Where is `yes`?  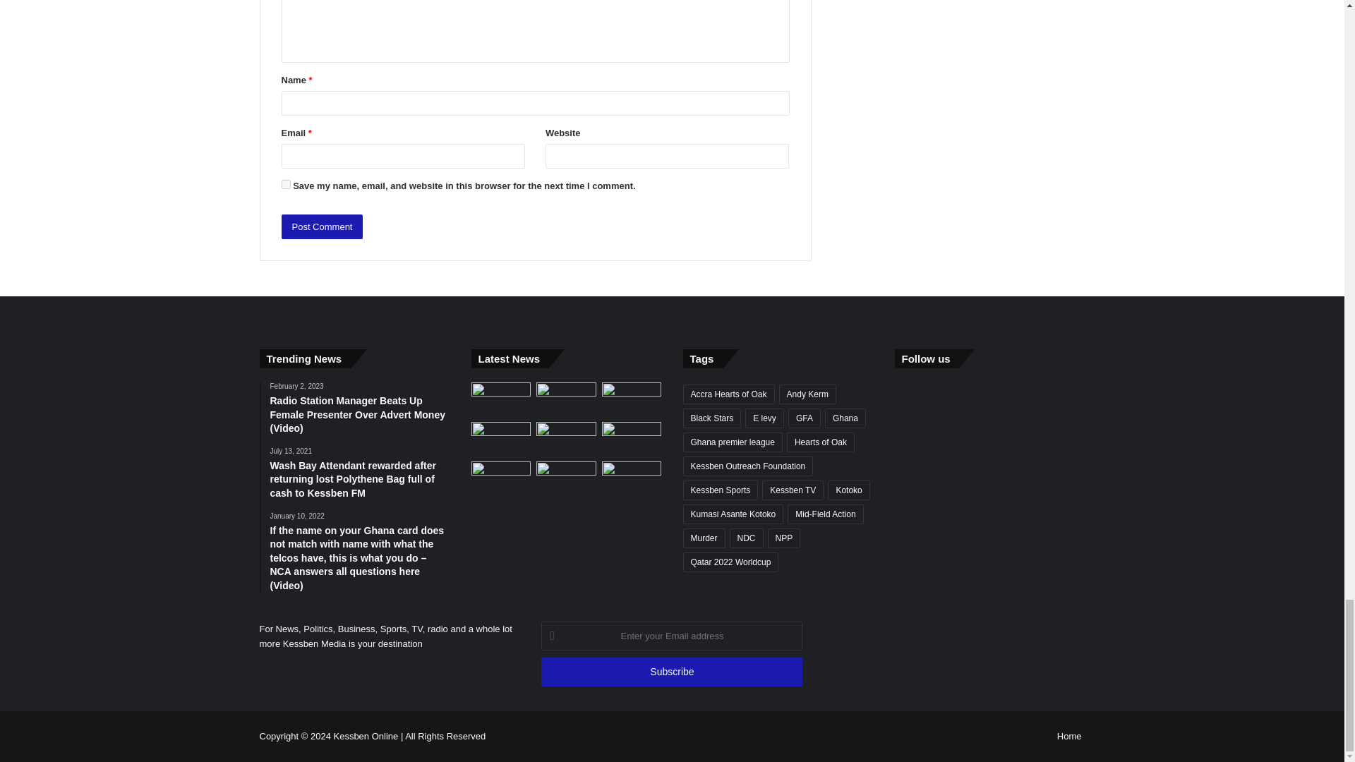 yes is located at coordinates (285, 183).